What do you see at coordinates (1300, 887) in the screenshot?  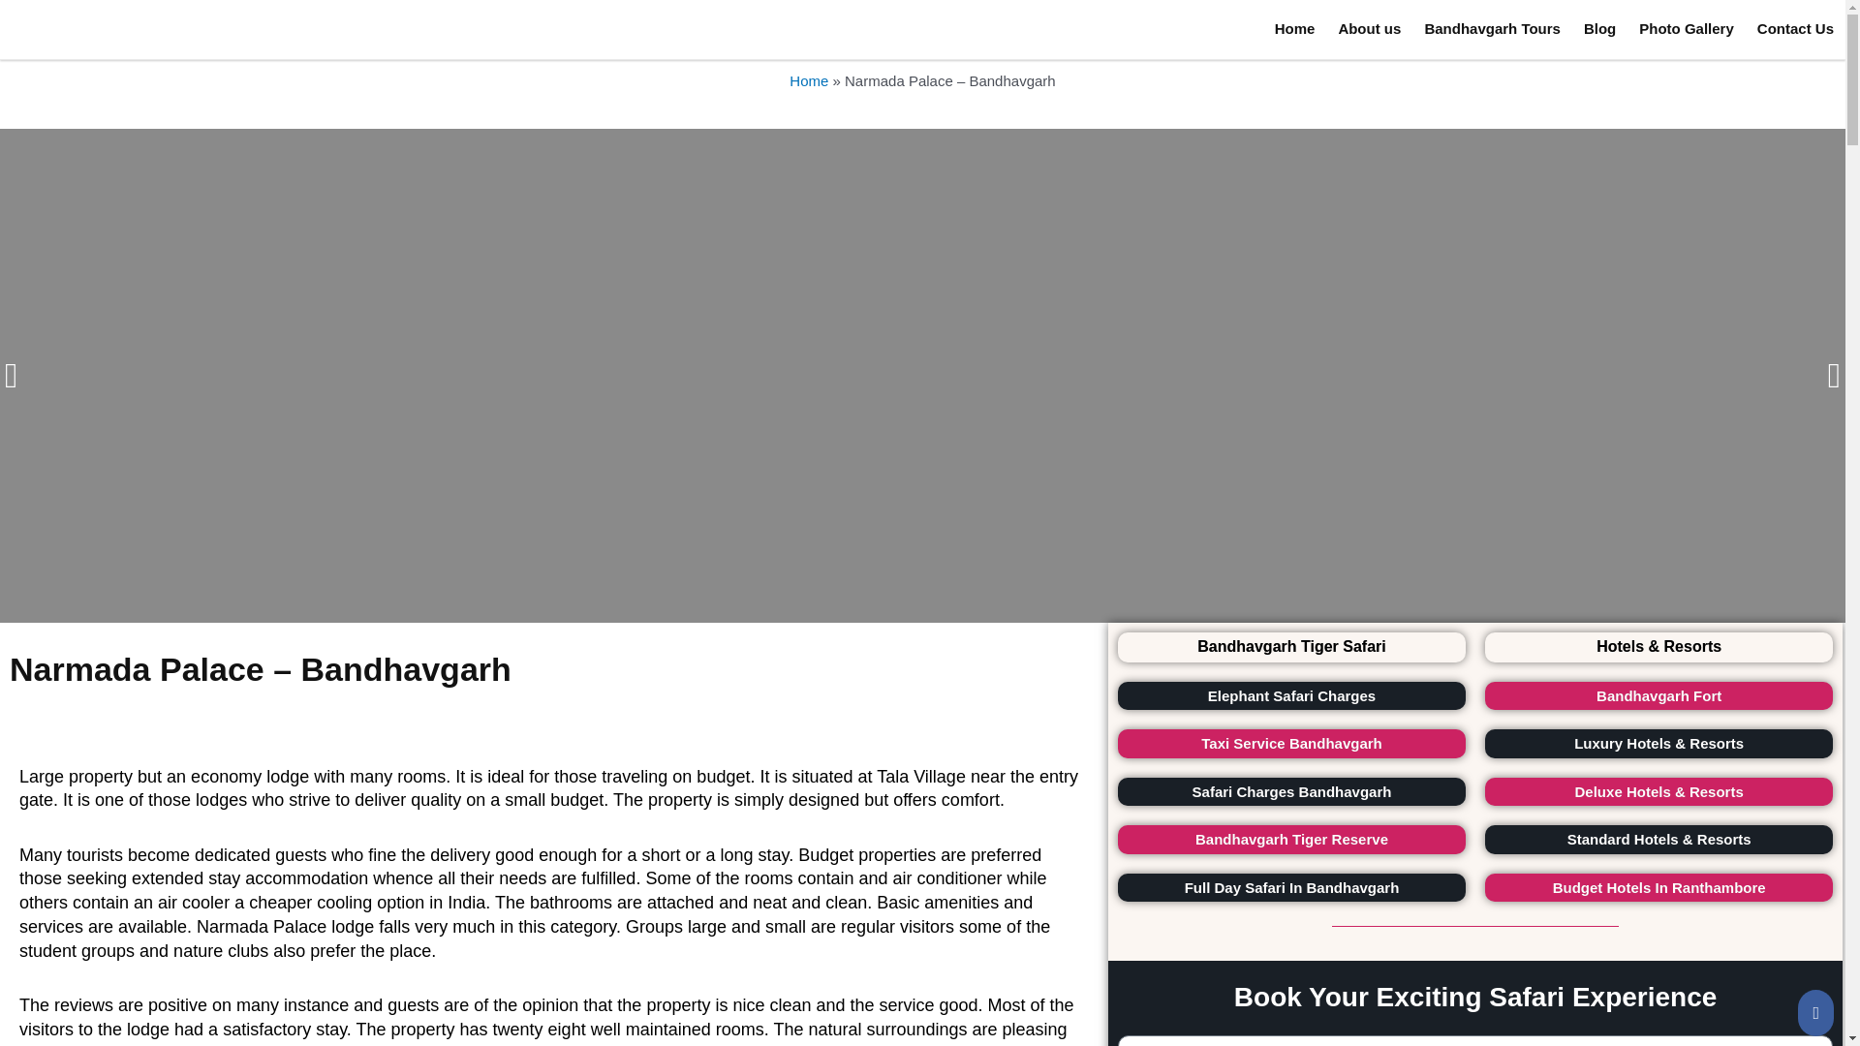 I see `Full Day Safari In Bandhavgarh` at bounding box center [1300, 887].